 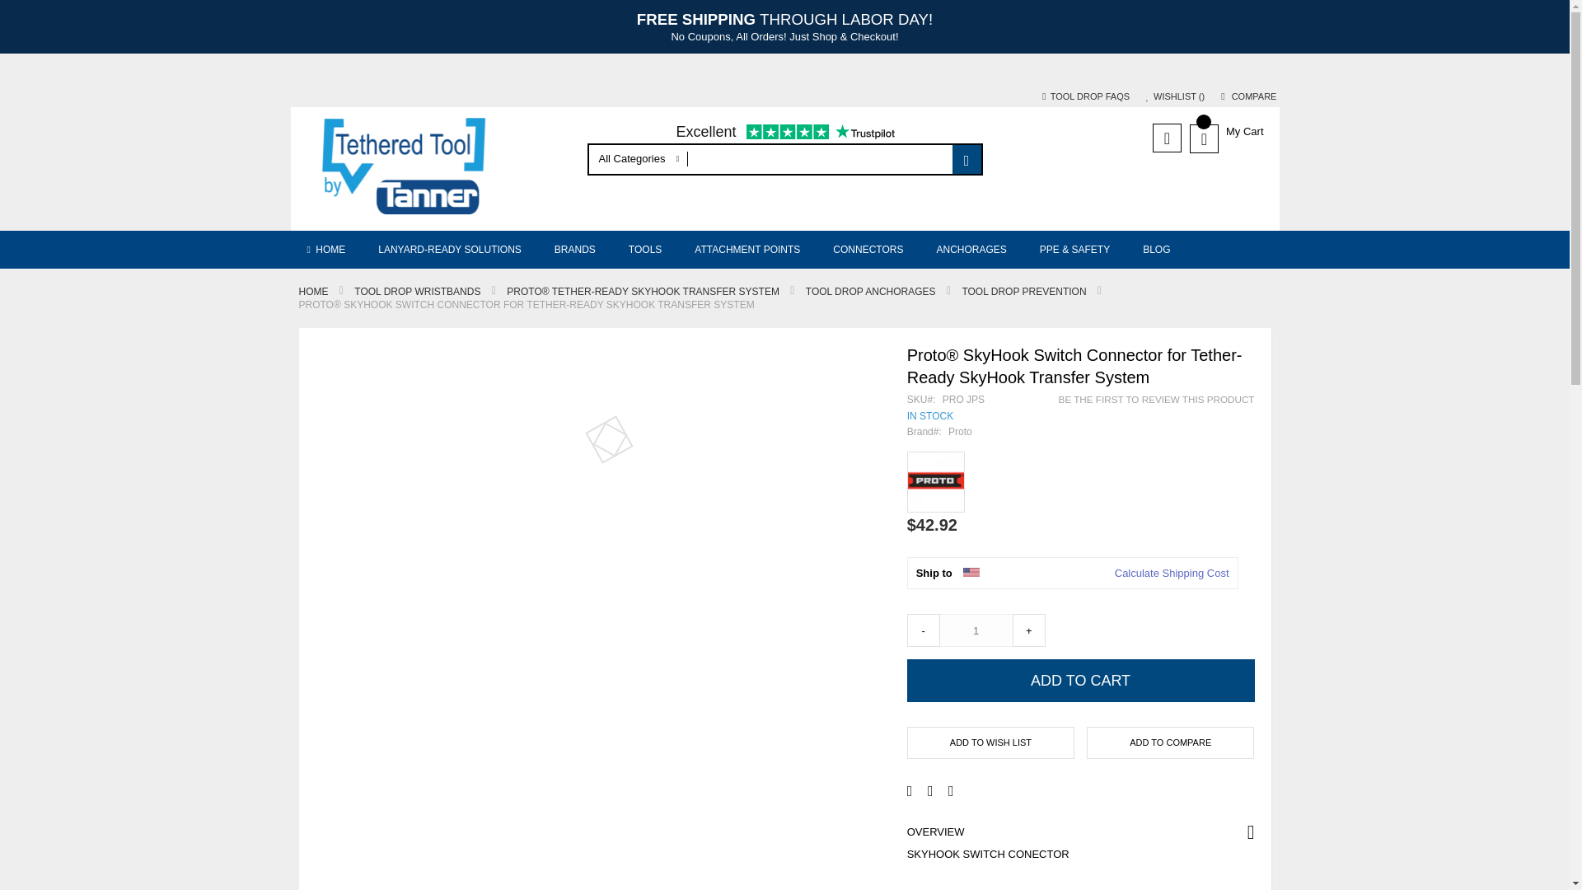 I want to click on 1, so click(x=976, y=630).